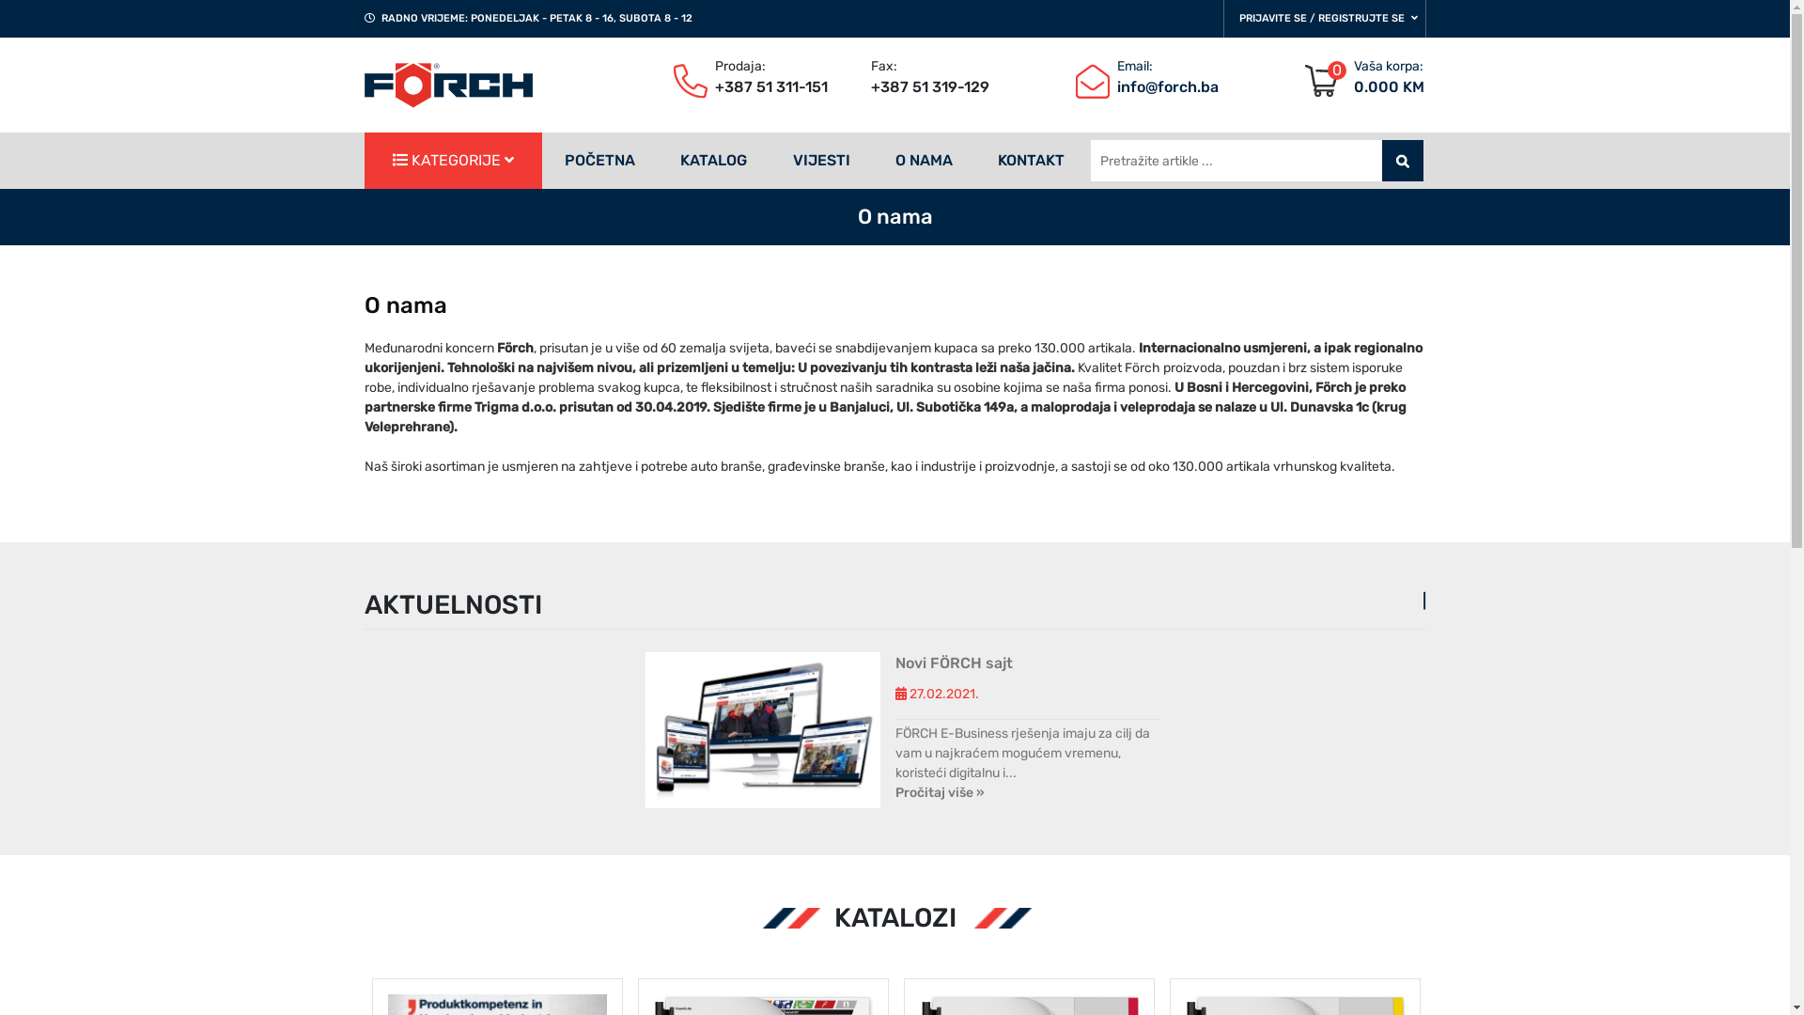  What do you see at coordinates (1325, 19) in the screenshot?
I see `PRIJAVITE SE / REGISTRUJTE SE` at bounding box center [1325, 19].